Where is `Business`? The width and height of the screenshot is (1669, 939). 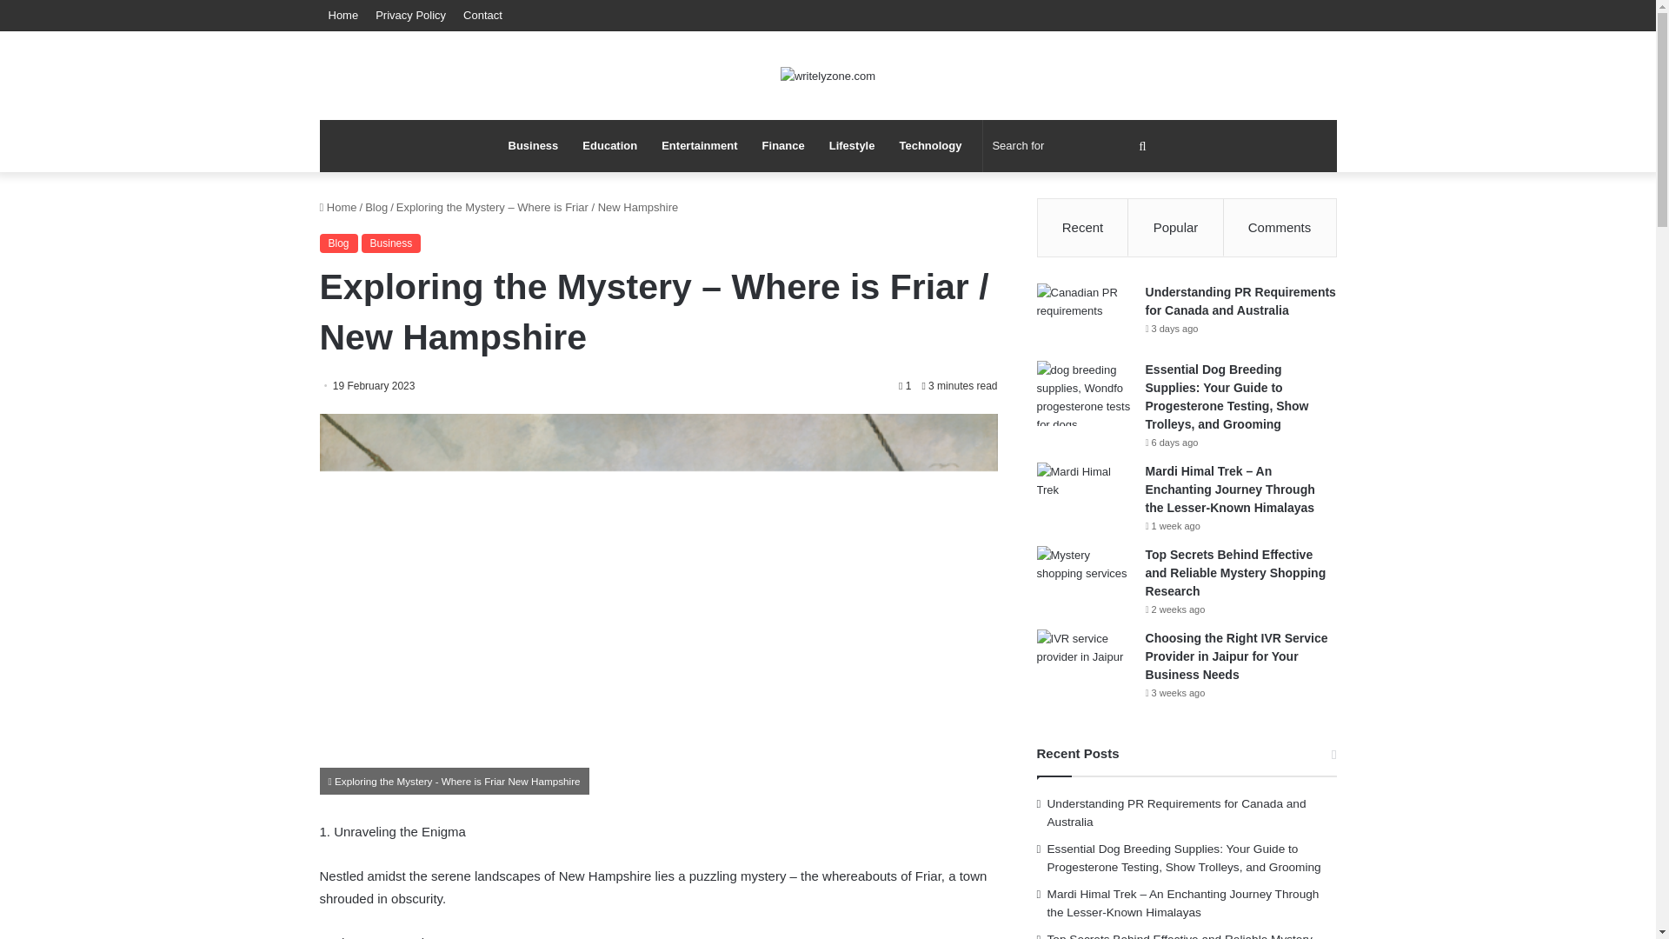 Business is located at coordinates (533, 146).